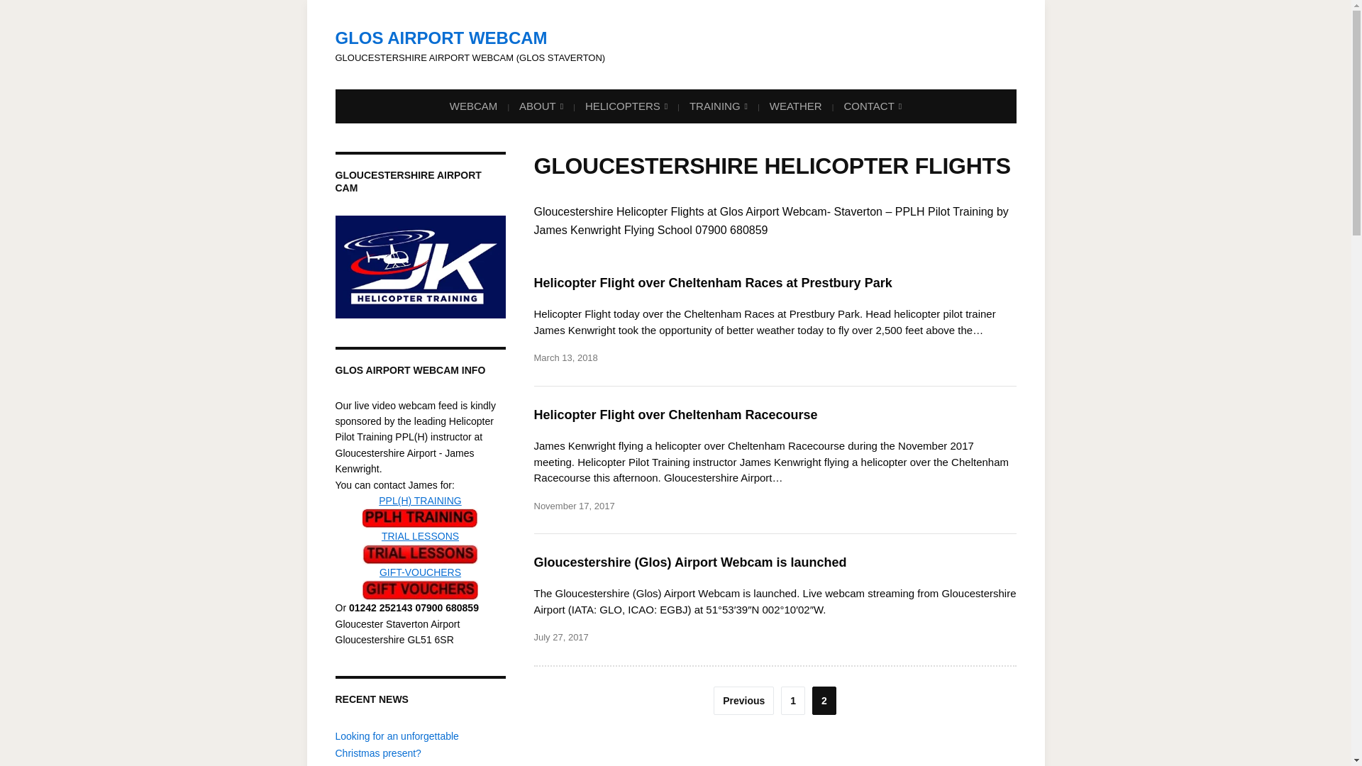 The image size is (1362, 766). What do you see at coordinates (718, 106) in the screenshot?
I see `TRAINING` at bounding box center [718, 106].